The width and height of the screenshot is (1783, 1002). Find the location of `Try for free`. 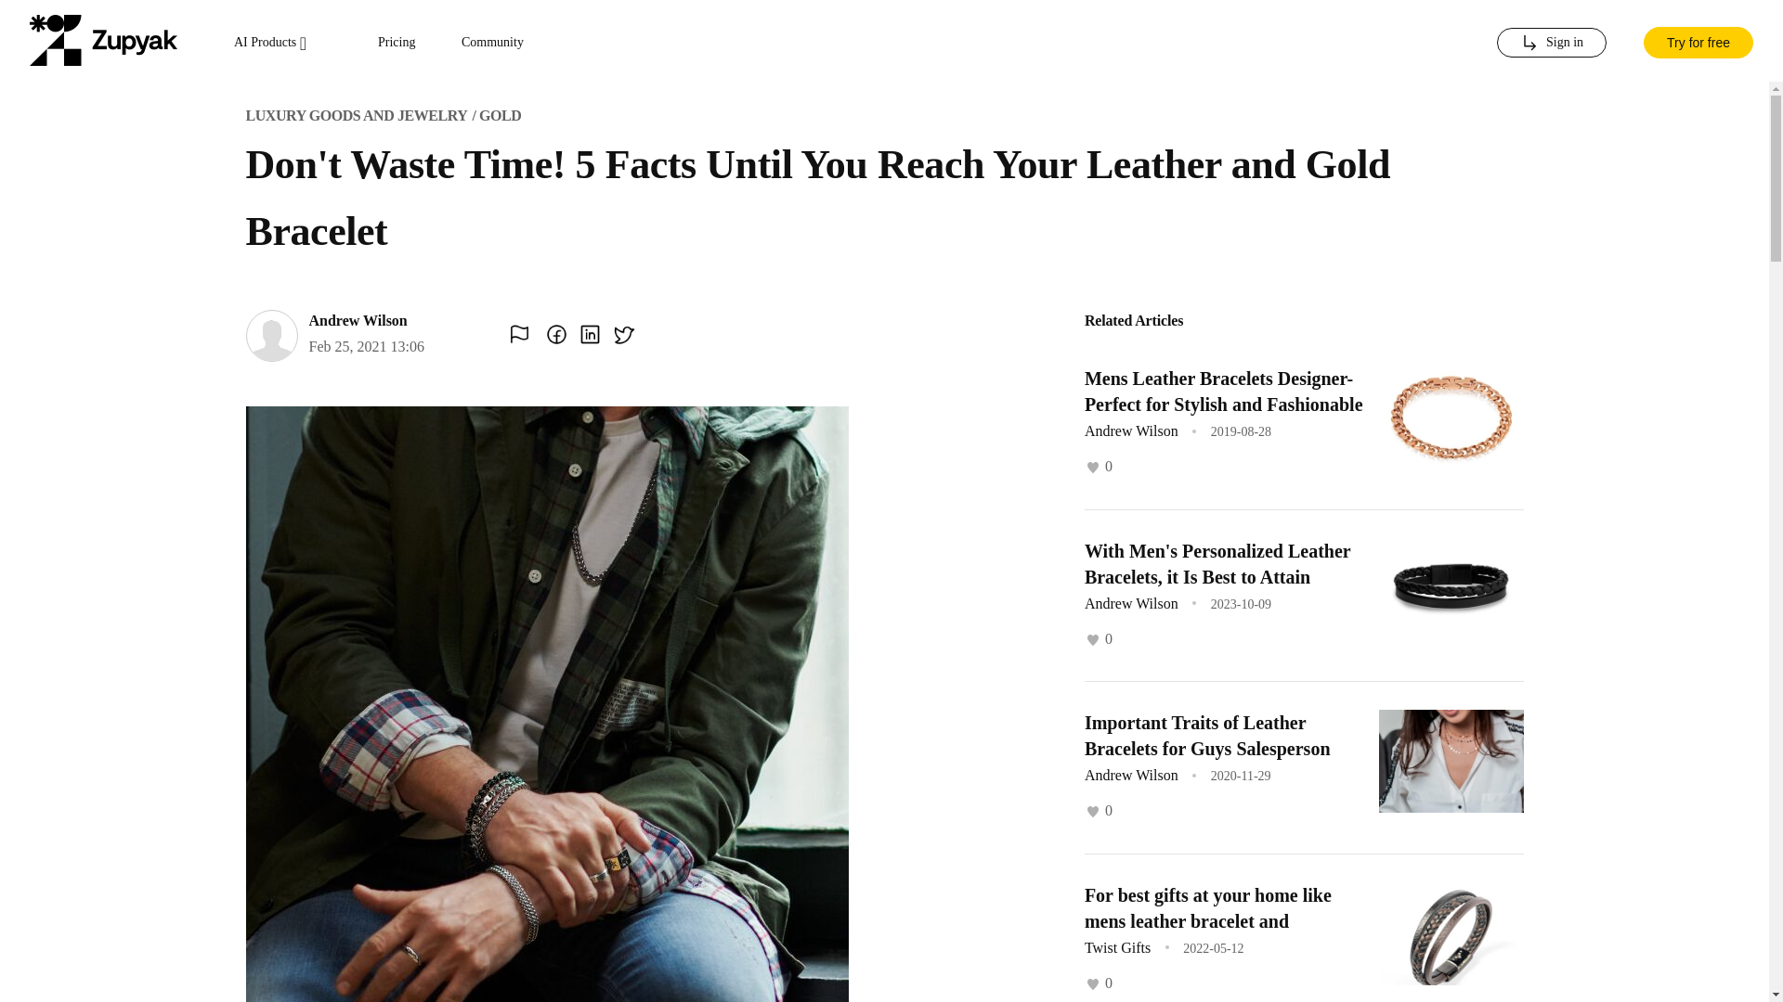

Try for free is located at coordinates (1698, 41).